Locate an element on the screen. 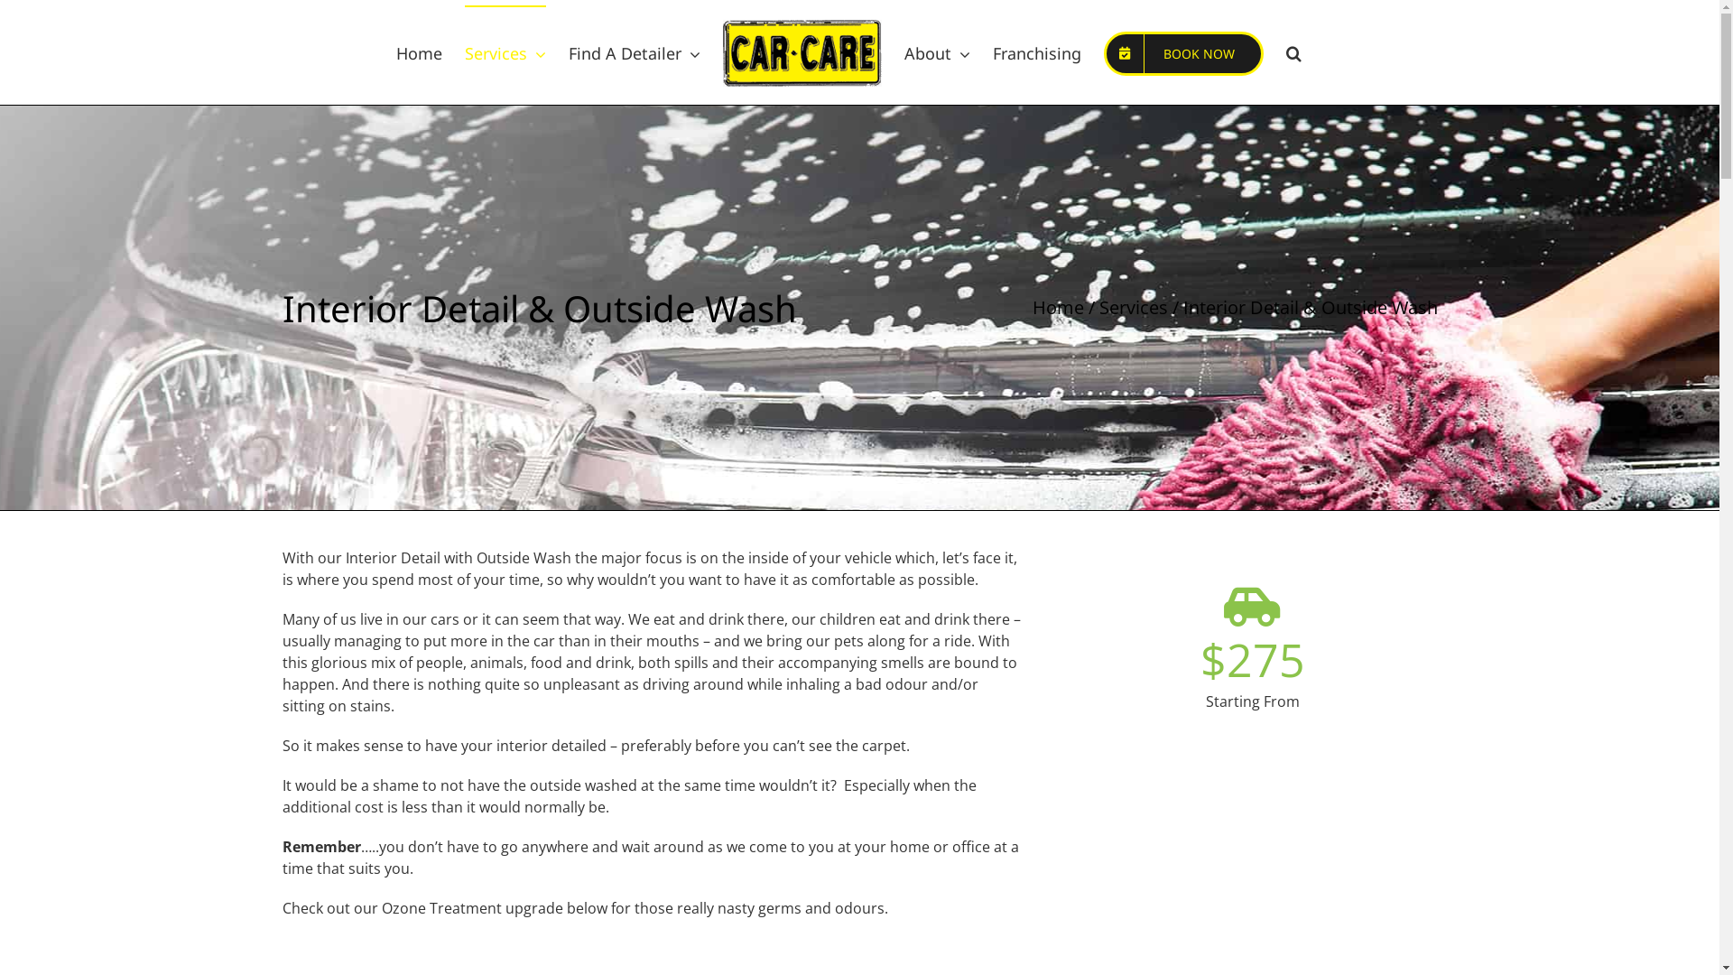  Home is located at coordinates (419, 52).